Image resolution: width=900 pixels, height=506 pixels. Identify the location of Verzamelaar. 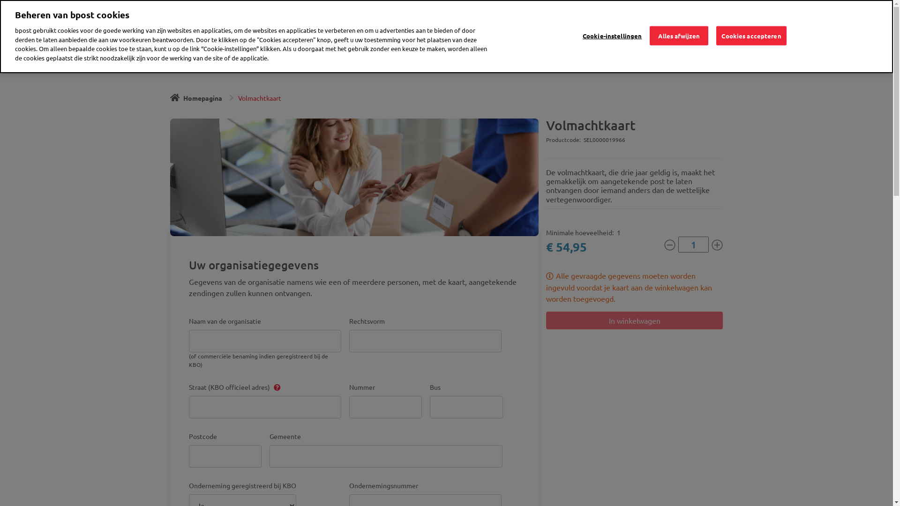
(235, 58).